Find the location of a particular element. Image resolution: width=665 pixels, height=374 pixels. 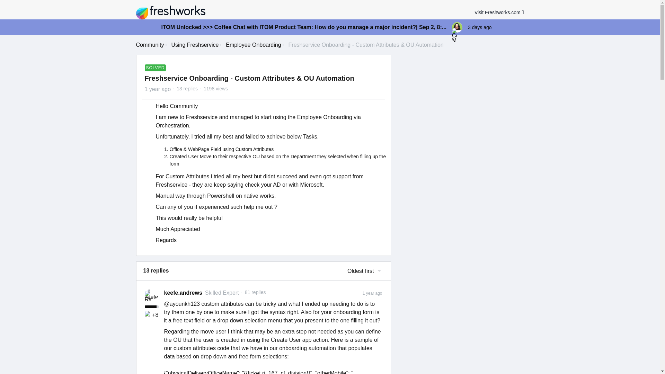

13 replies is located at coordinates (187, 89).